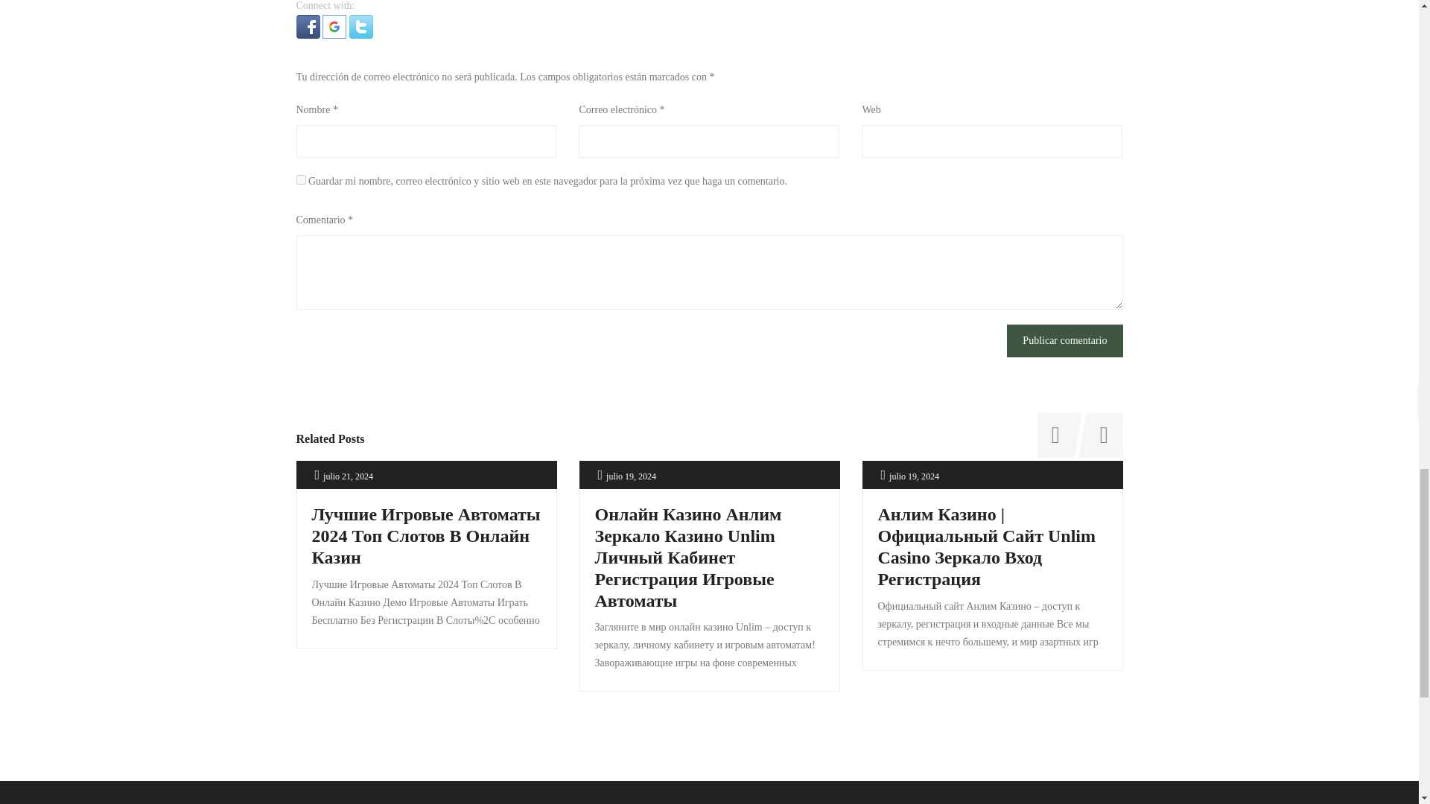 Image resolution: width=1430 pixels, height=804 pixels. Describe the element at coordinates (348, 476) in the screenshot. I see `julio 21, 2024` at that location.